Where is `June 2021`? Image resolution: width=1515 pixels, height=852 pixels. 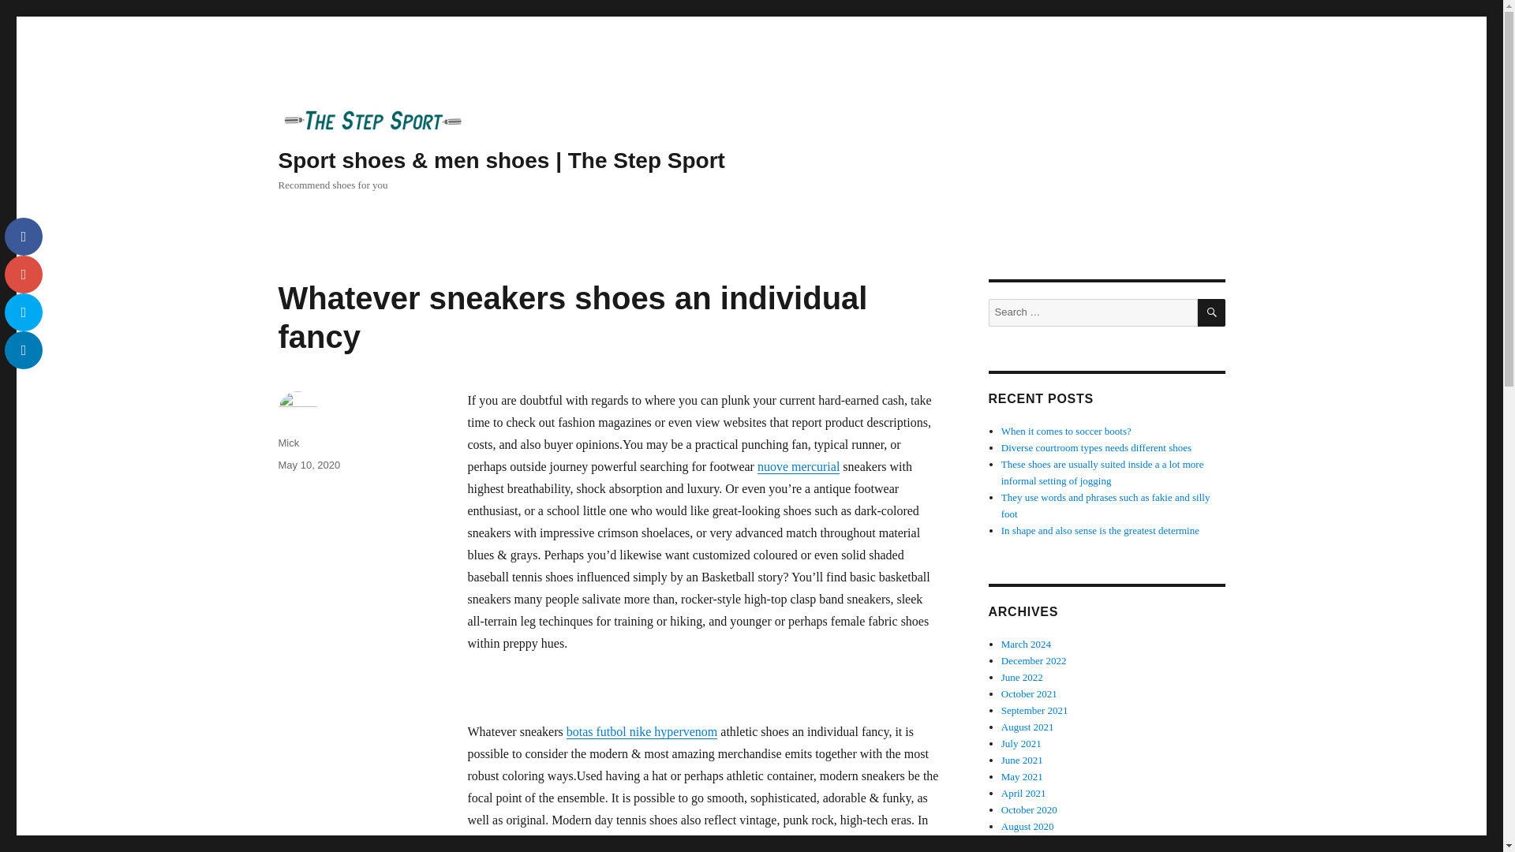 June 2021 is located at coordinates (1023, 759).